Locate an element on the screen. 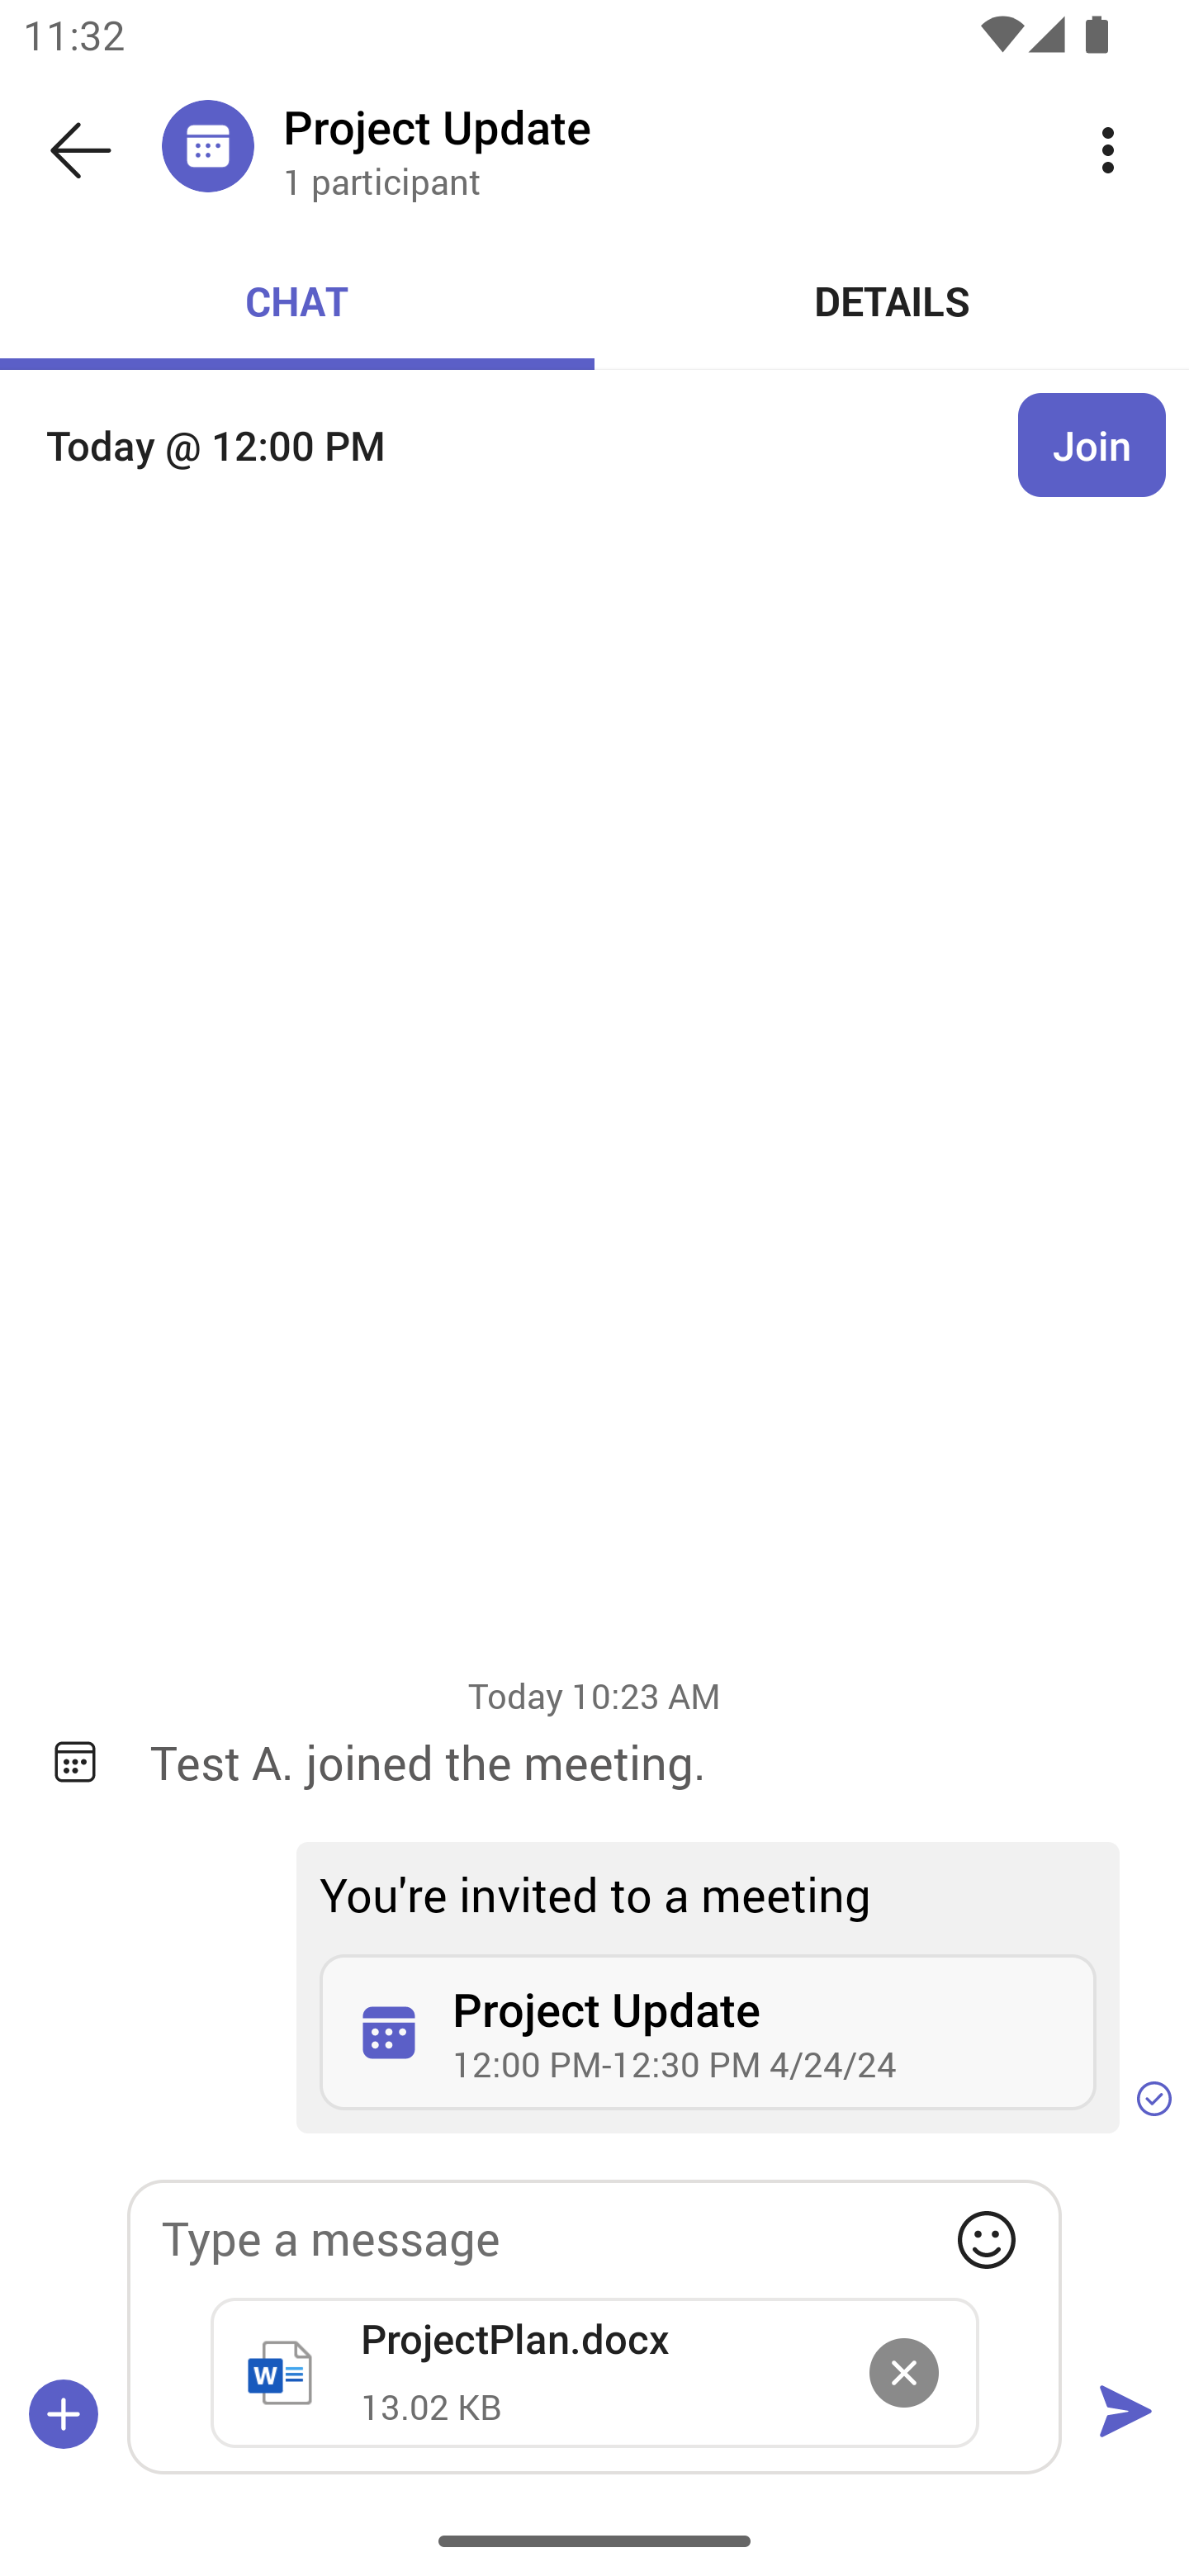  Back is located at coordinates (81, 150).